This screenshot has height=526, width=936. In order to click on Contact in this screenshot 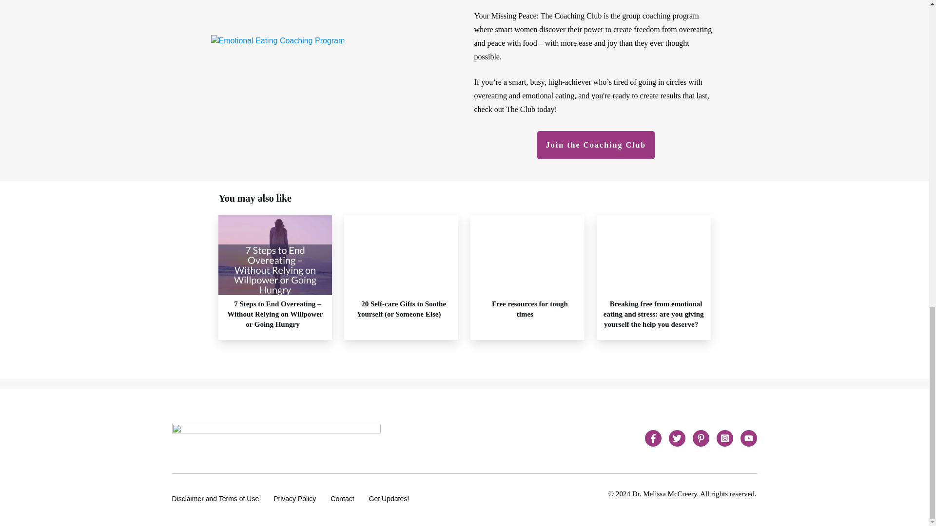, I will do `click(342, 498)`.